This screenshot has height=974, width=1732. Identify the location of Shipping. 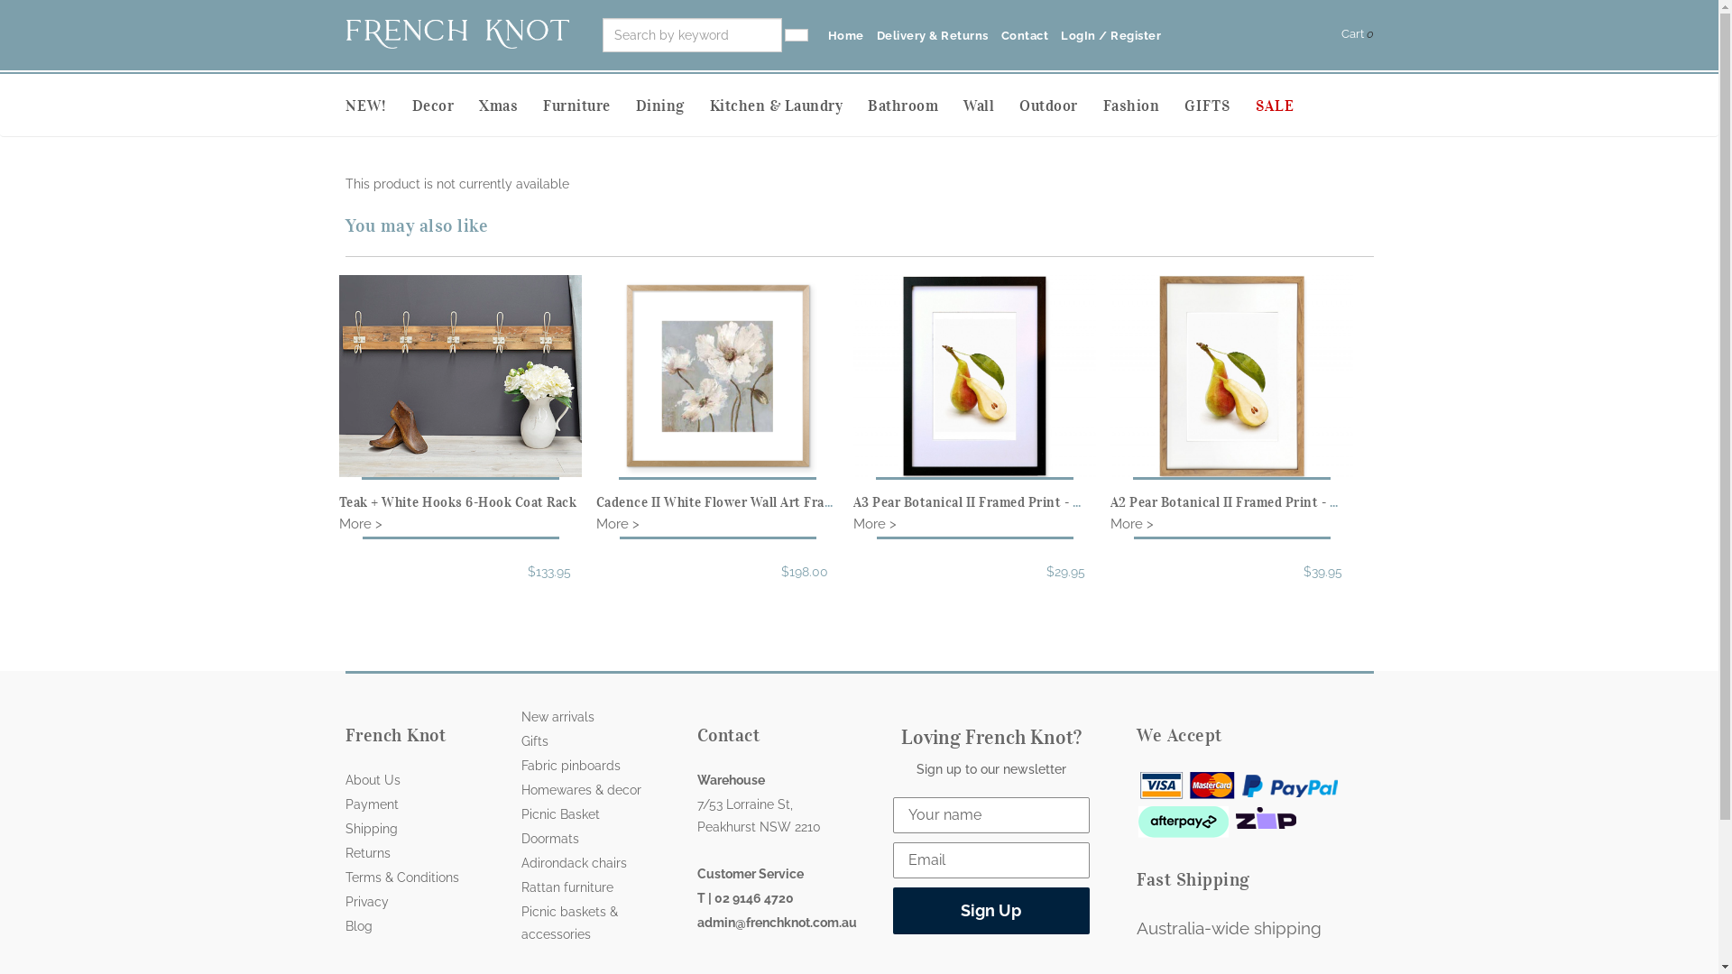
(371, 829).